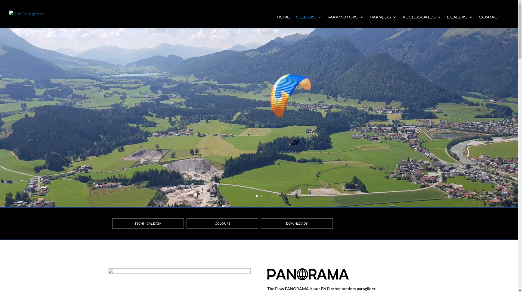 The width and height of the screenshot is (522, 293). What do you see at coordinates (222, 224) in the screenshot?
I see `COLOURS` at bounding box center [222, 224].